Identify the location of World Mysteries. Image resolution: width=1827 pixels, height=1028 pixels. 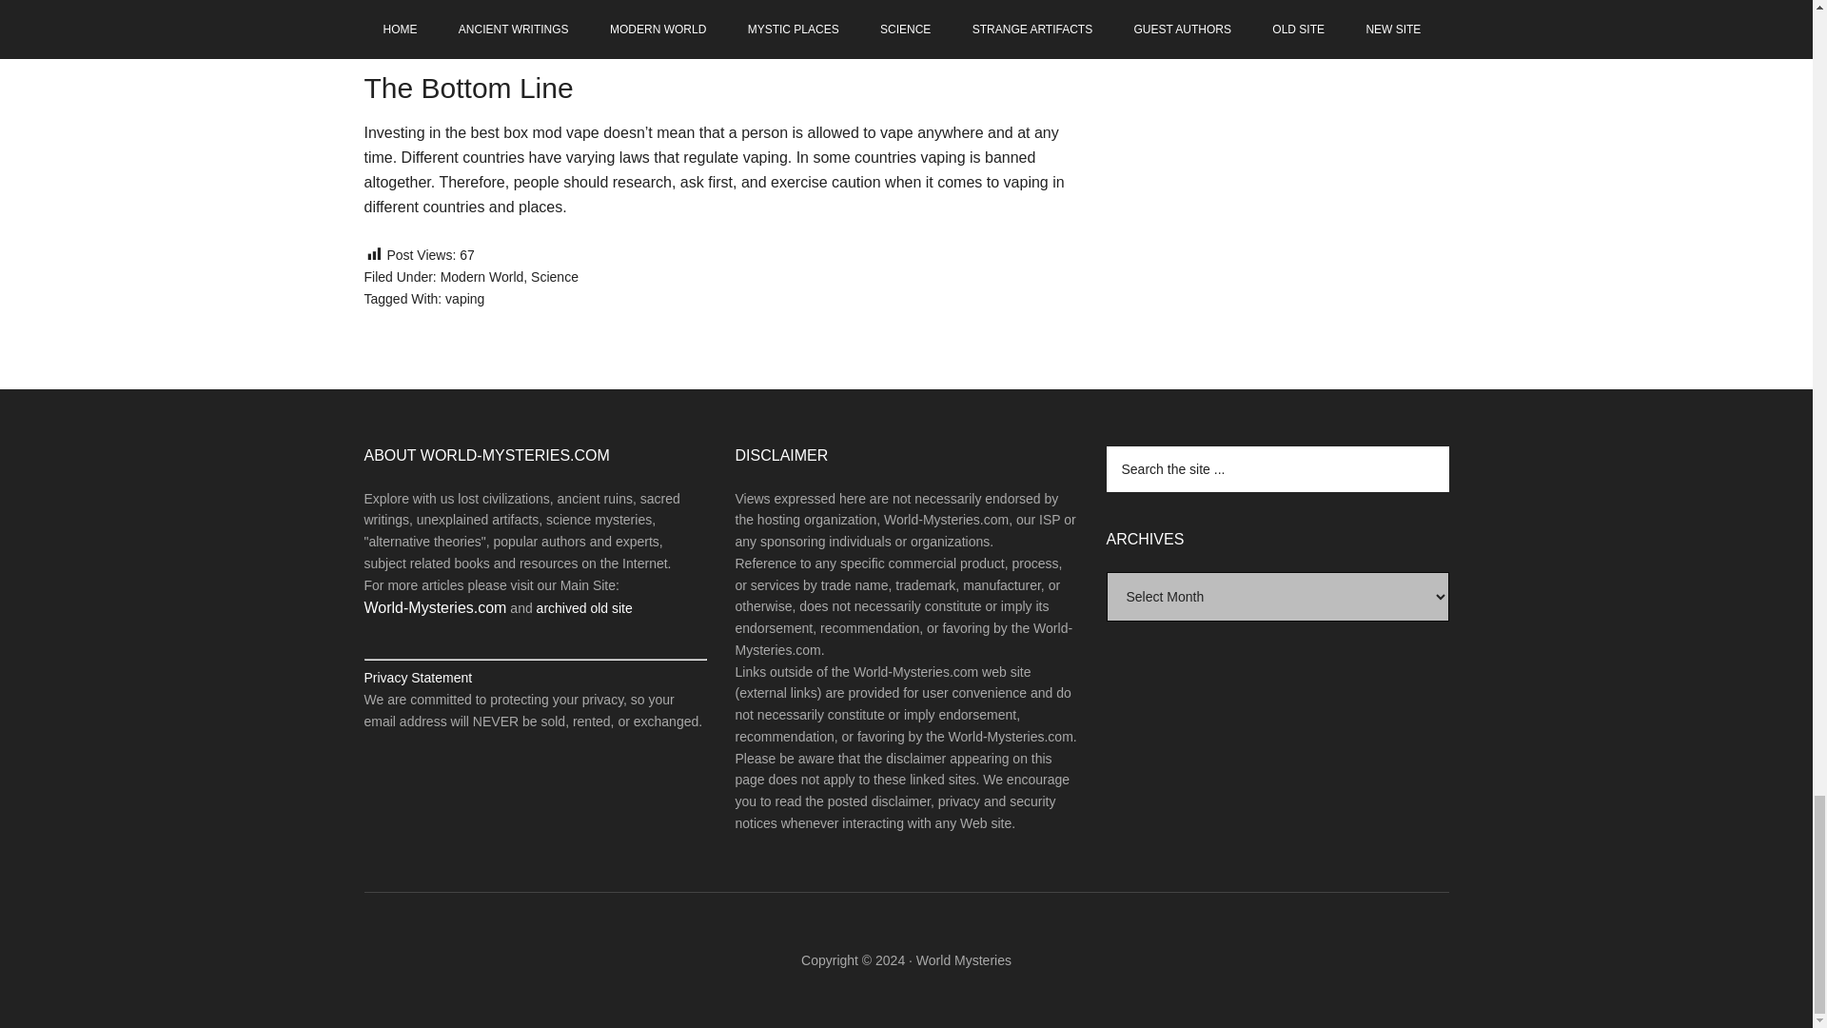
(964, 960).